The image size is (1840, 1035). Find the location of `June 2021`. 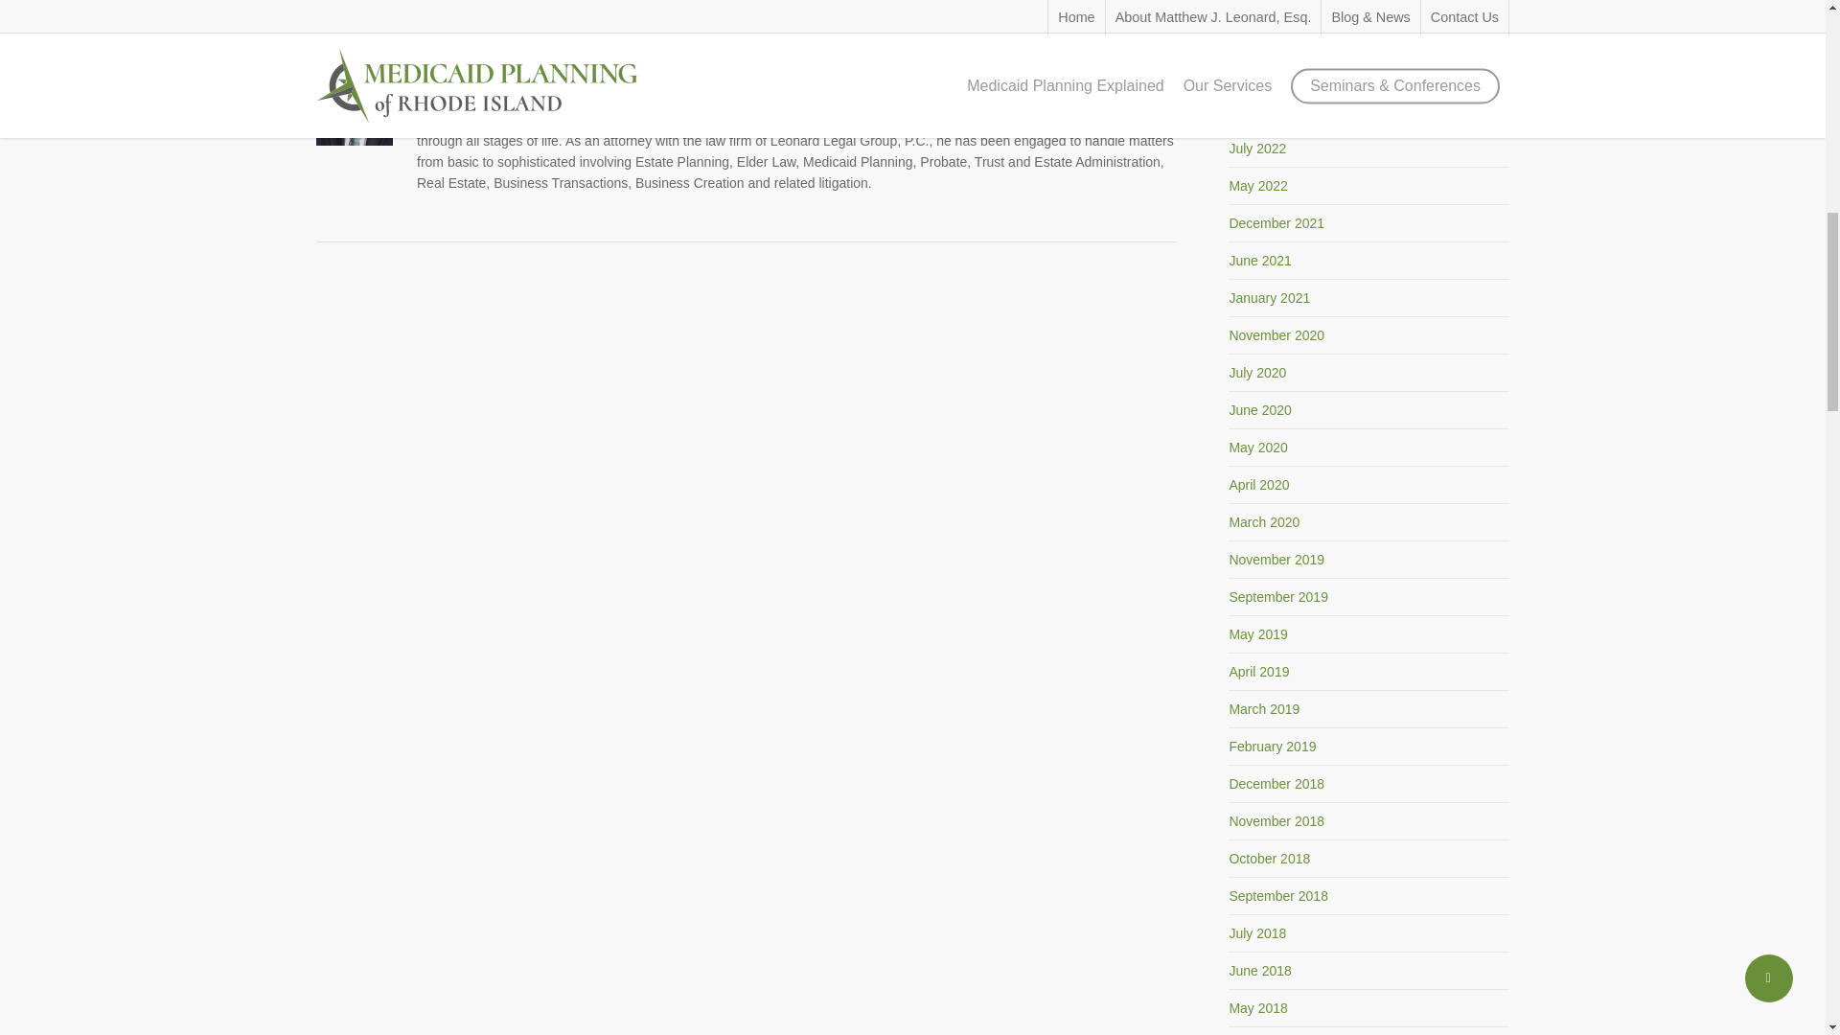

June 2021 is located at coordinates (1259, 260).